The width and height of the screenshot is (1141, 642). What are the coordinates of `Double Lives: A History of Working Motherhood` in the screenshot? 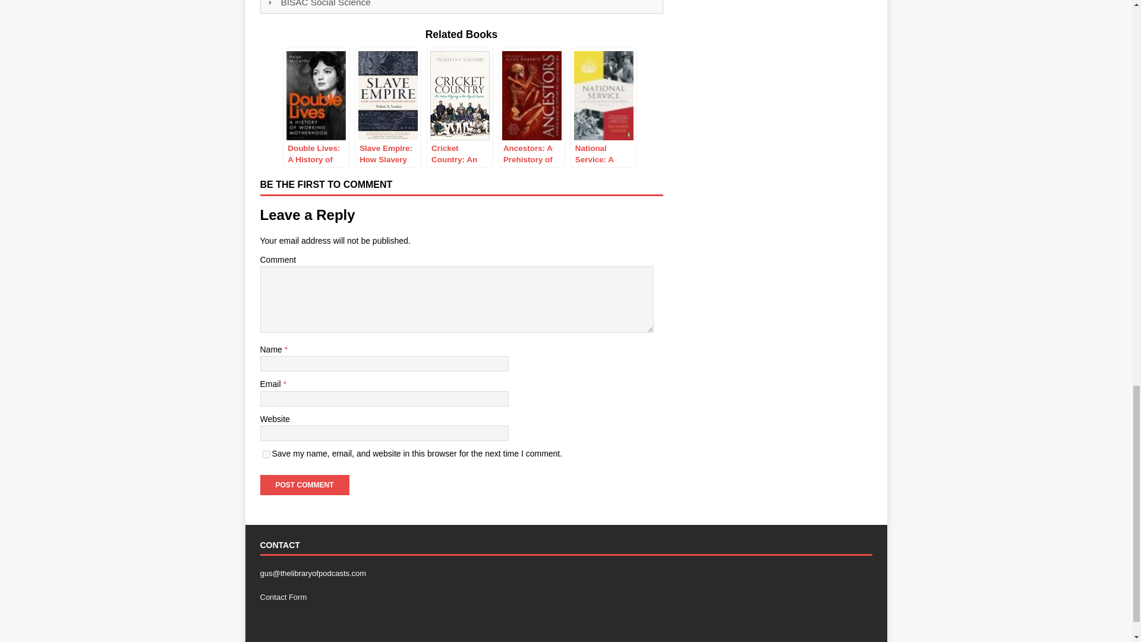 It's located at (316, 107).